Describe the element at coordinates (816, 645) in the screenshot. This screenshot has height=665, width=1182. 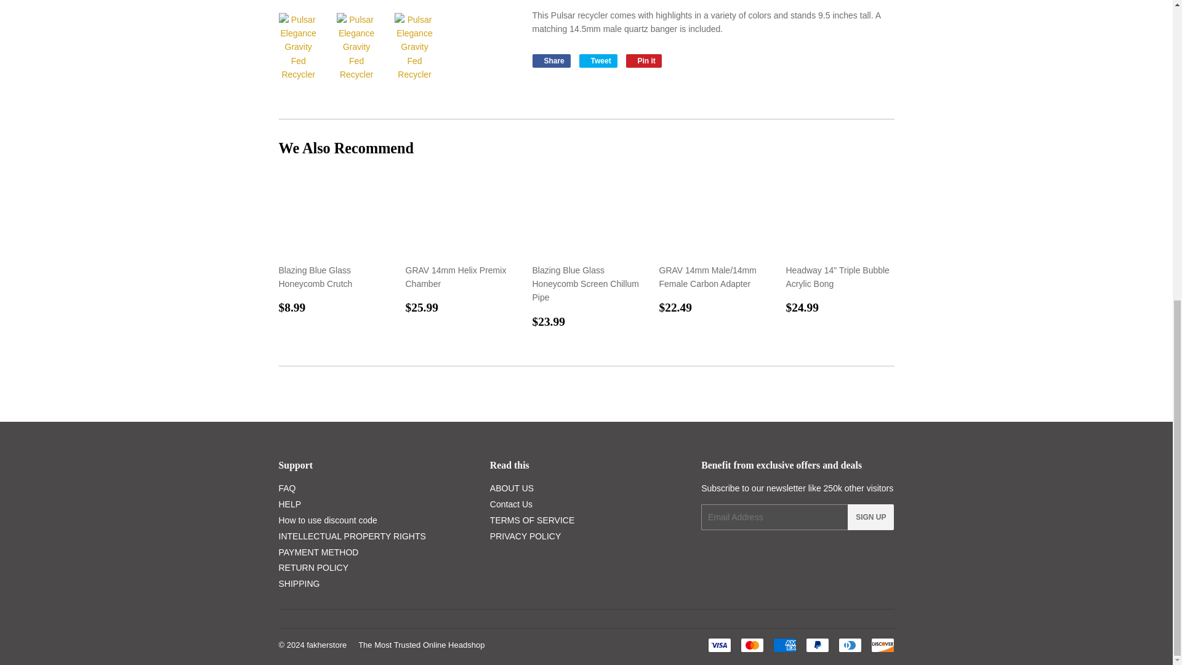
I see `PayPal` at that location.